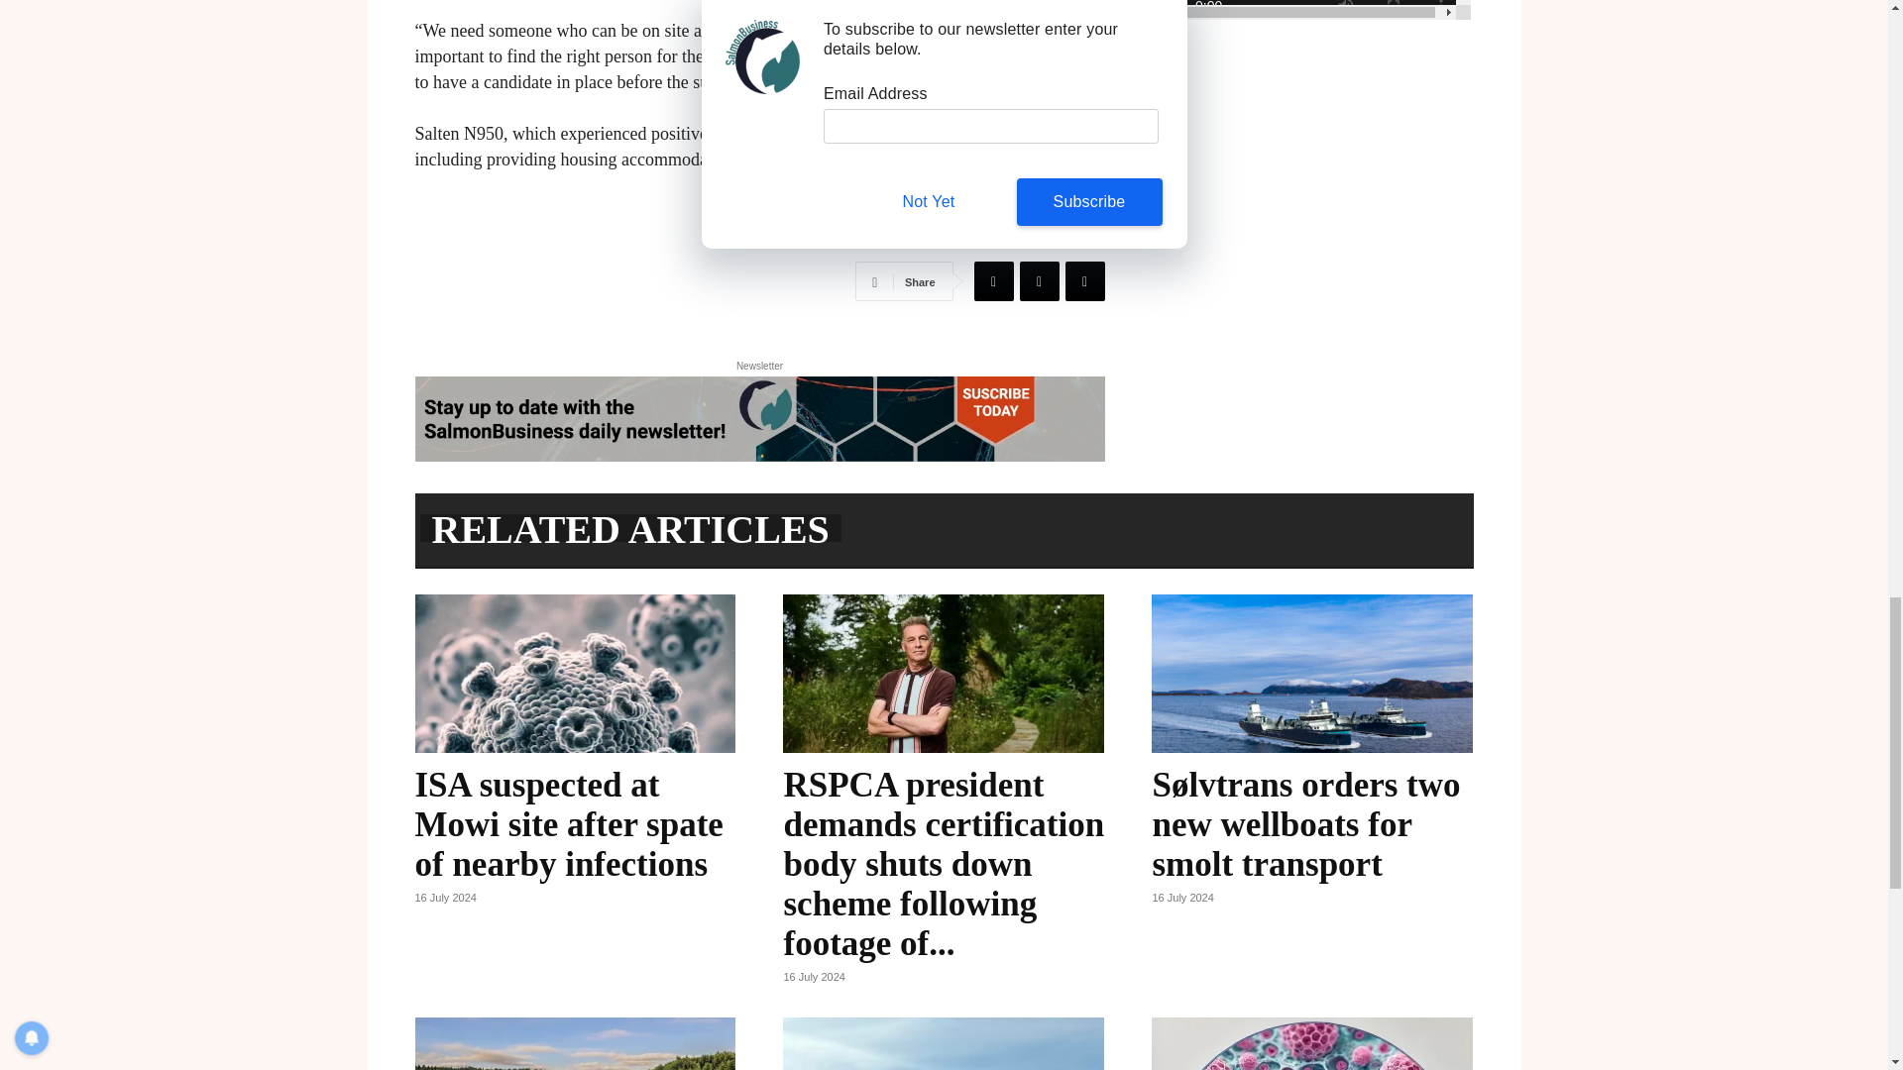  I want to click on ISA suspected at Mowi site after spate of nearby infections, so click(575, 674).